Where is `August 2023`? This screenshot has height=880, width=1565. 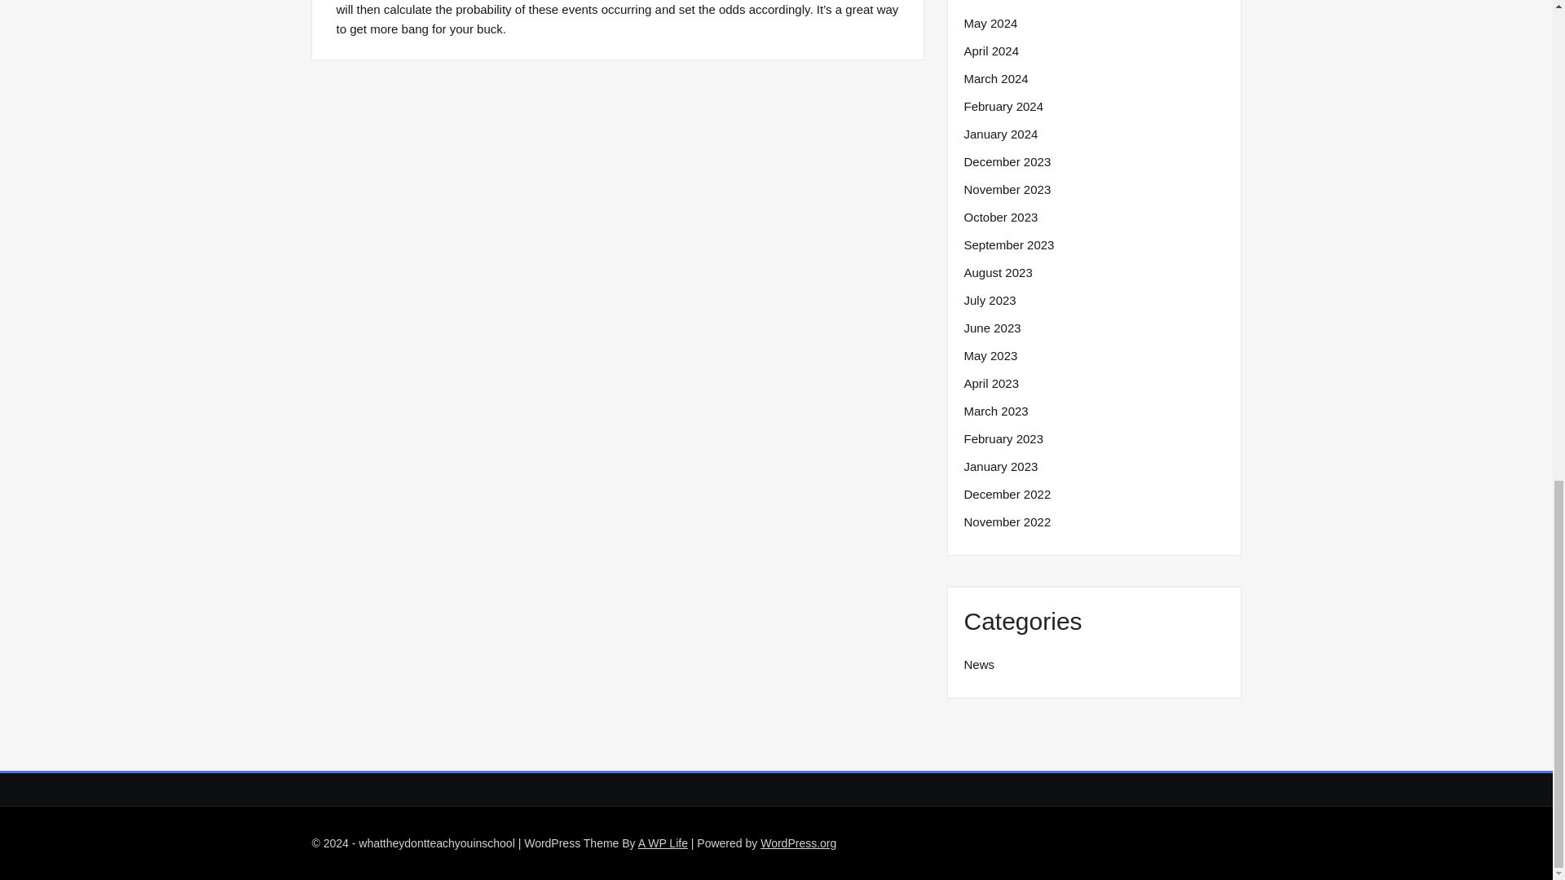
August 2023 is located at coordinates (998, 272).